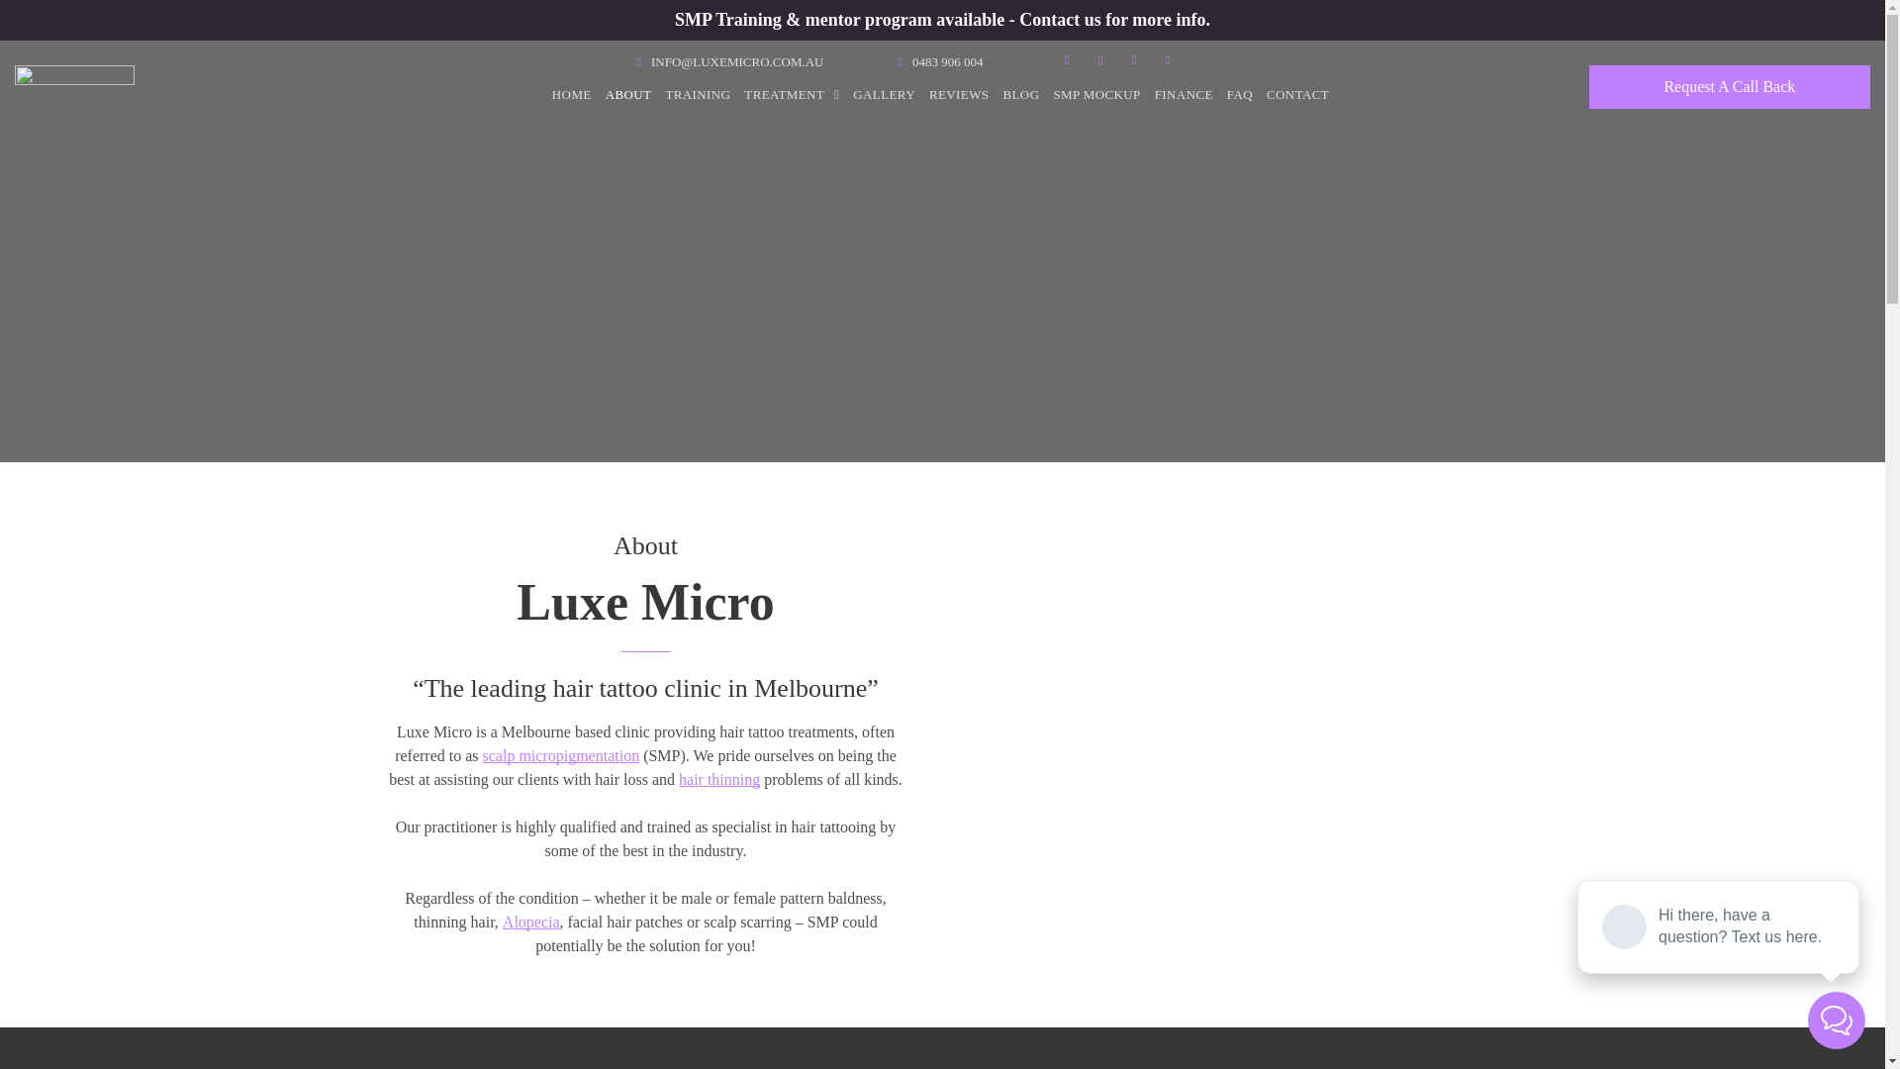 This screenshot has width=1900, height=1069. What do you see at coordinates (1240, 95) in the screenshot?
I see `FAQ` at bounding box center [1240, 95].